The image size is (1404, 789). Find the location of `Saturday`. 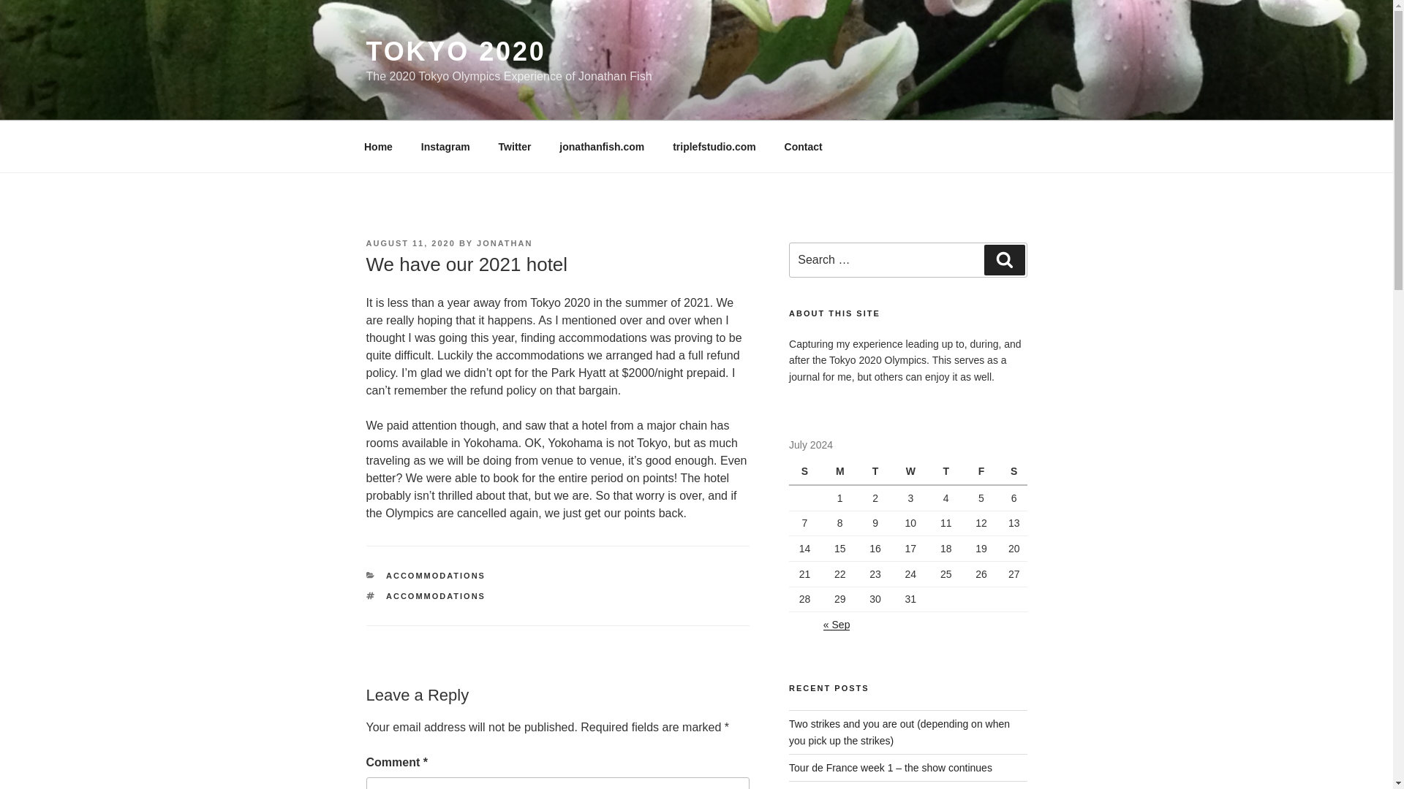

Saturday is located at coordinates (1014, 472).